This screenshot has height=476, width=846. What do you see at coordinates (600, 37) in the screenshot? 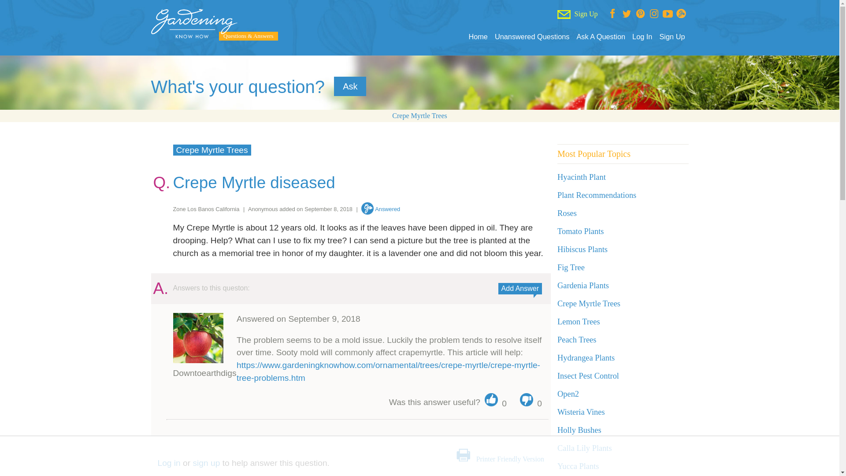
I see `Ask A Question` at bounding box center [600, 37].